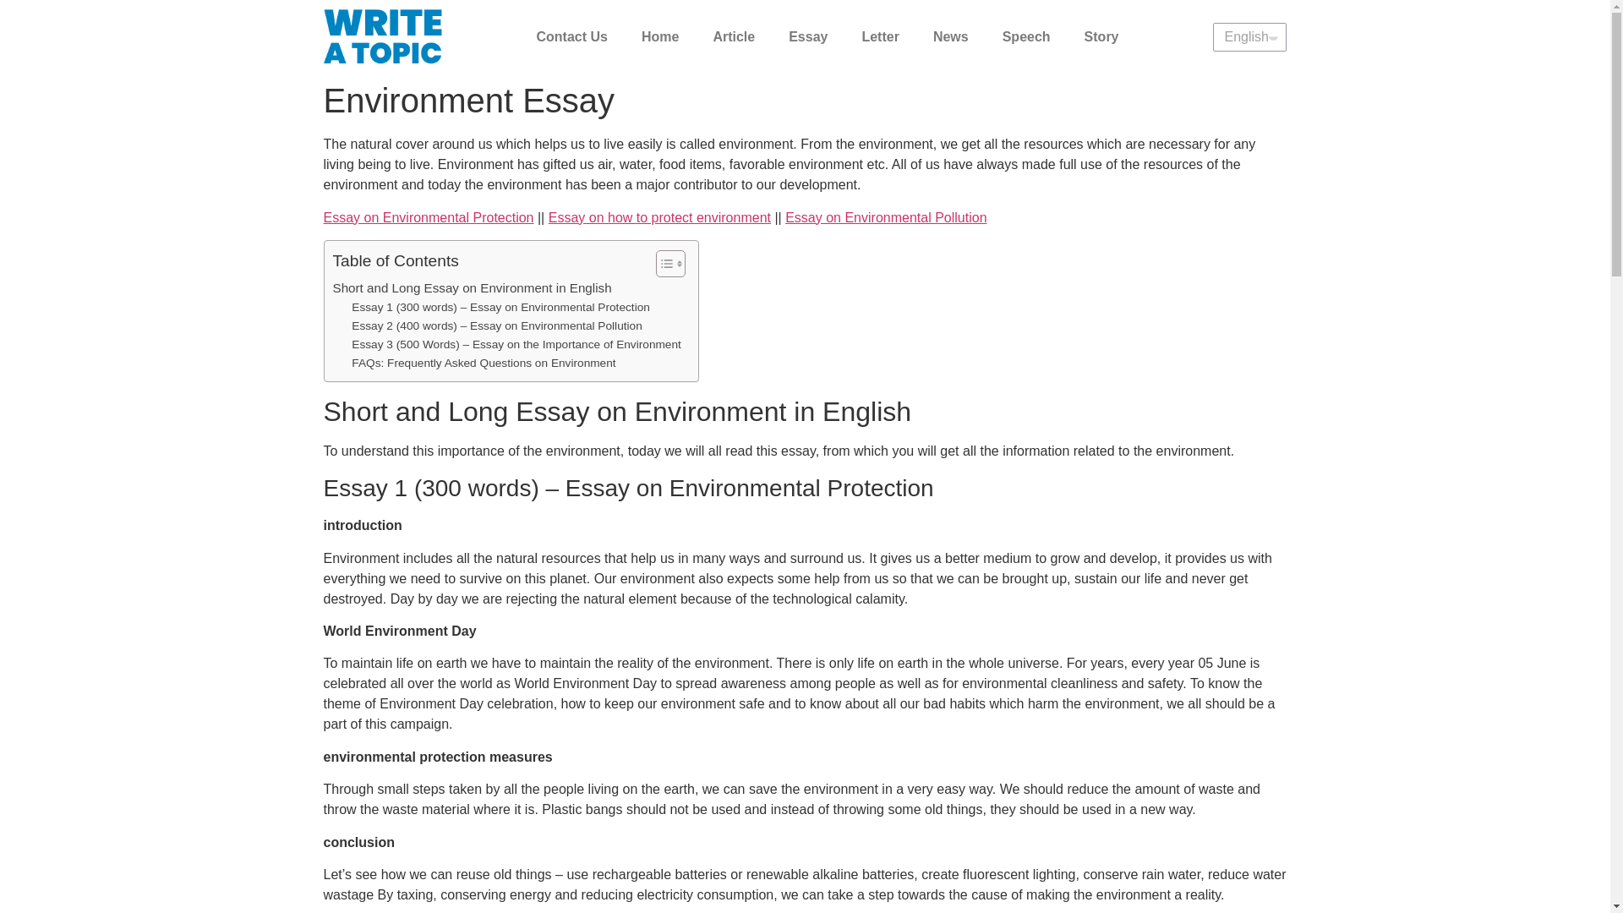 The image size is (1623, 913). What do you see at coordinates (950, 36) in the screenshot?
I see `News` at bounding box center [950, 36].